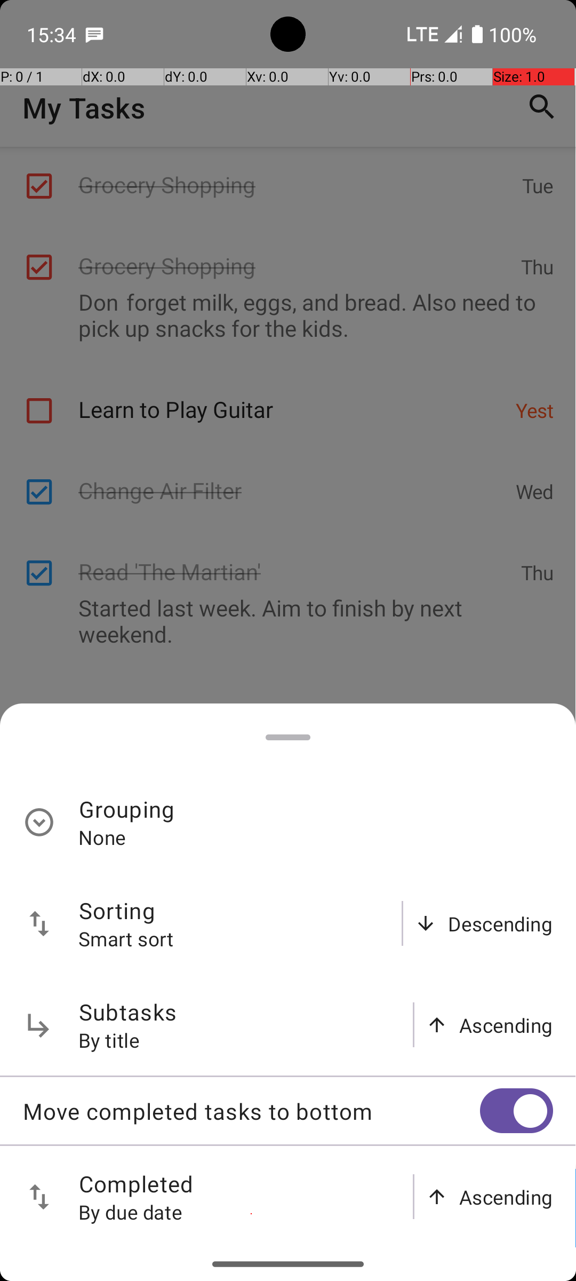 This screenshot has width=576, height=1281. What do you see at coordinates (288, 738) in the screenshot?
I see `Drag handle` at bounding box center [288, 738].